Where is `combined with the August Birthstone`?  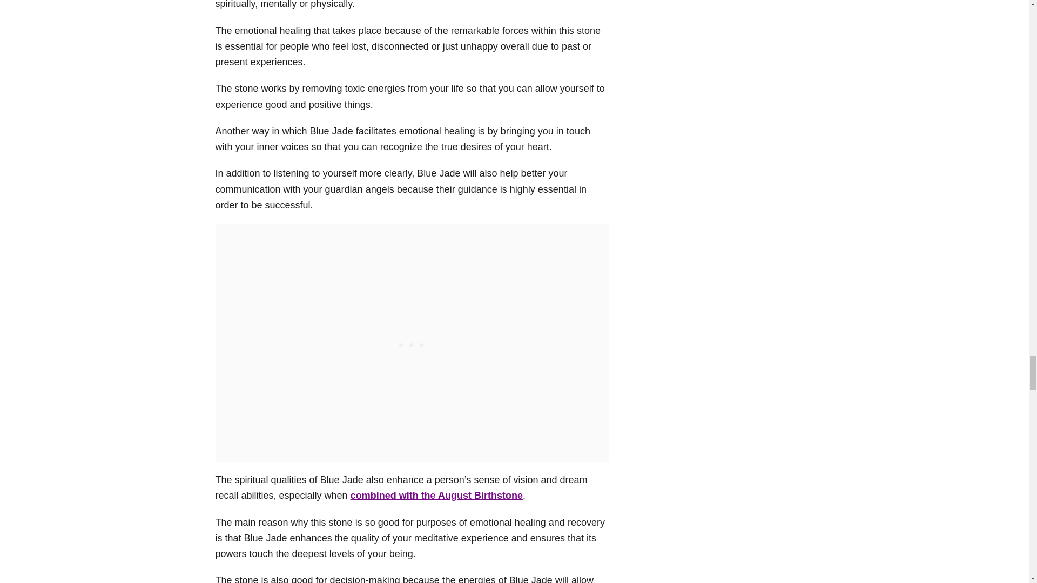
combined with the August Birthstone is located at coordinates (436, 496).